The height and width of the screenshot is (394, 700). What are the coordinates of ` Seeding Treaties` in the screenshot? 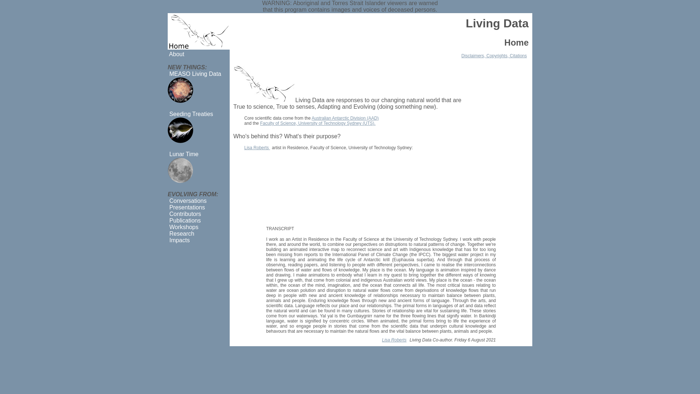 It's located at (190, 114).